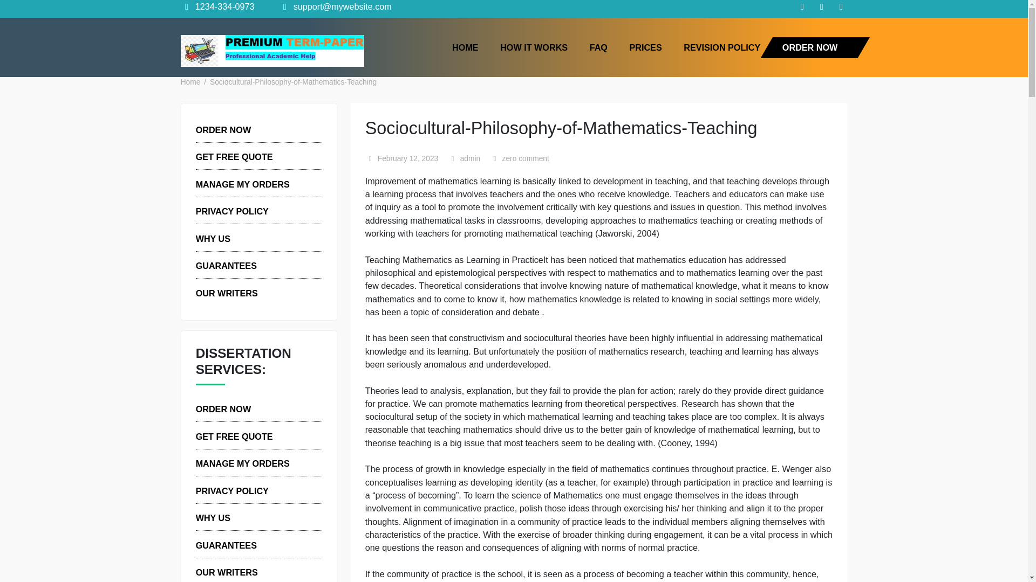 The height and width of the screenshot is (582, 1036). I want to click on OUR WRITERS, so click(252, 325).